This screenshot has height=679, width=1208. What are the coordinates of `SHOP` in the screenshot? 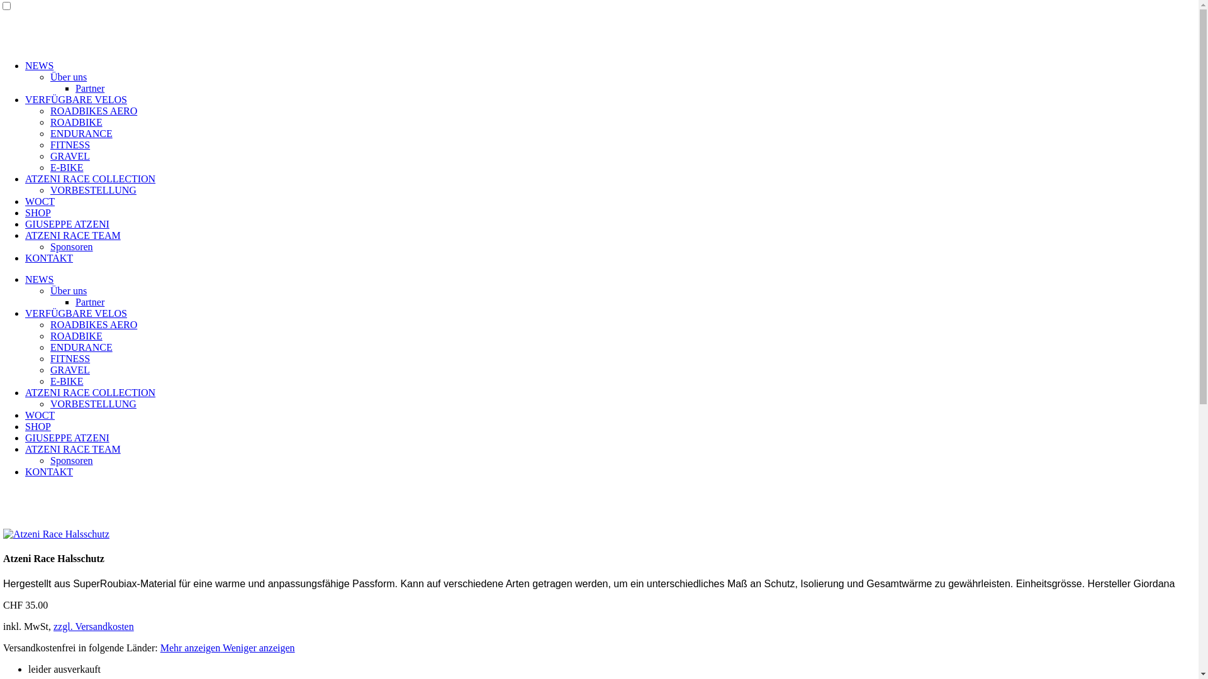 It's located at (38, 426).